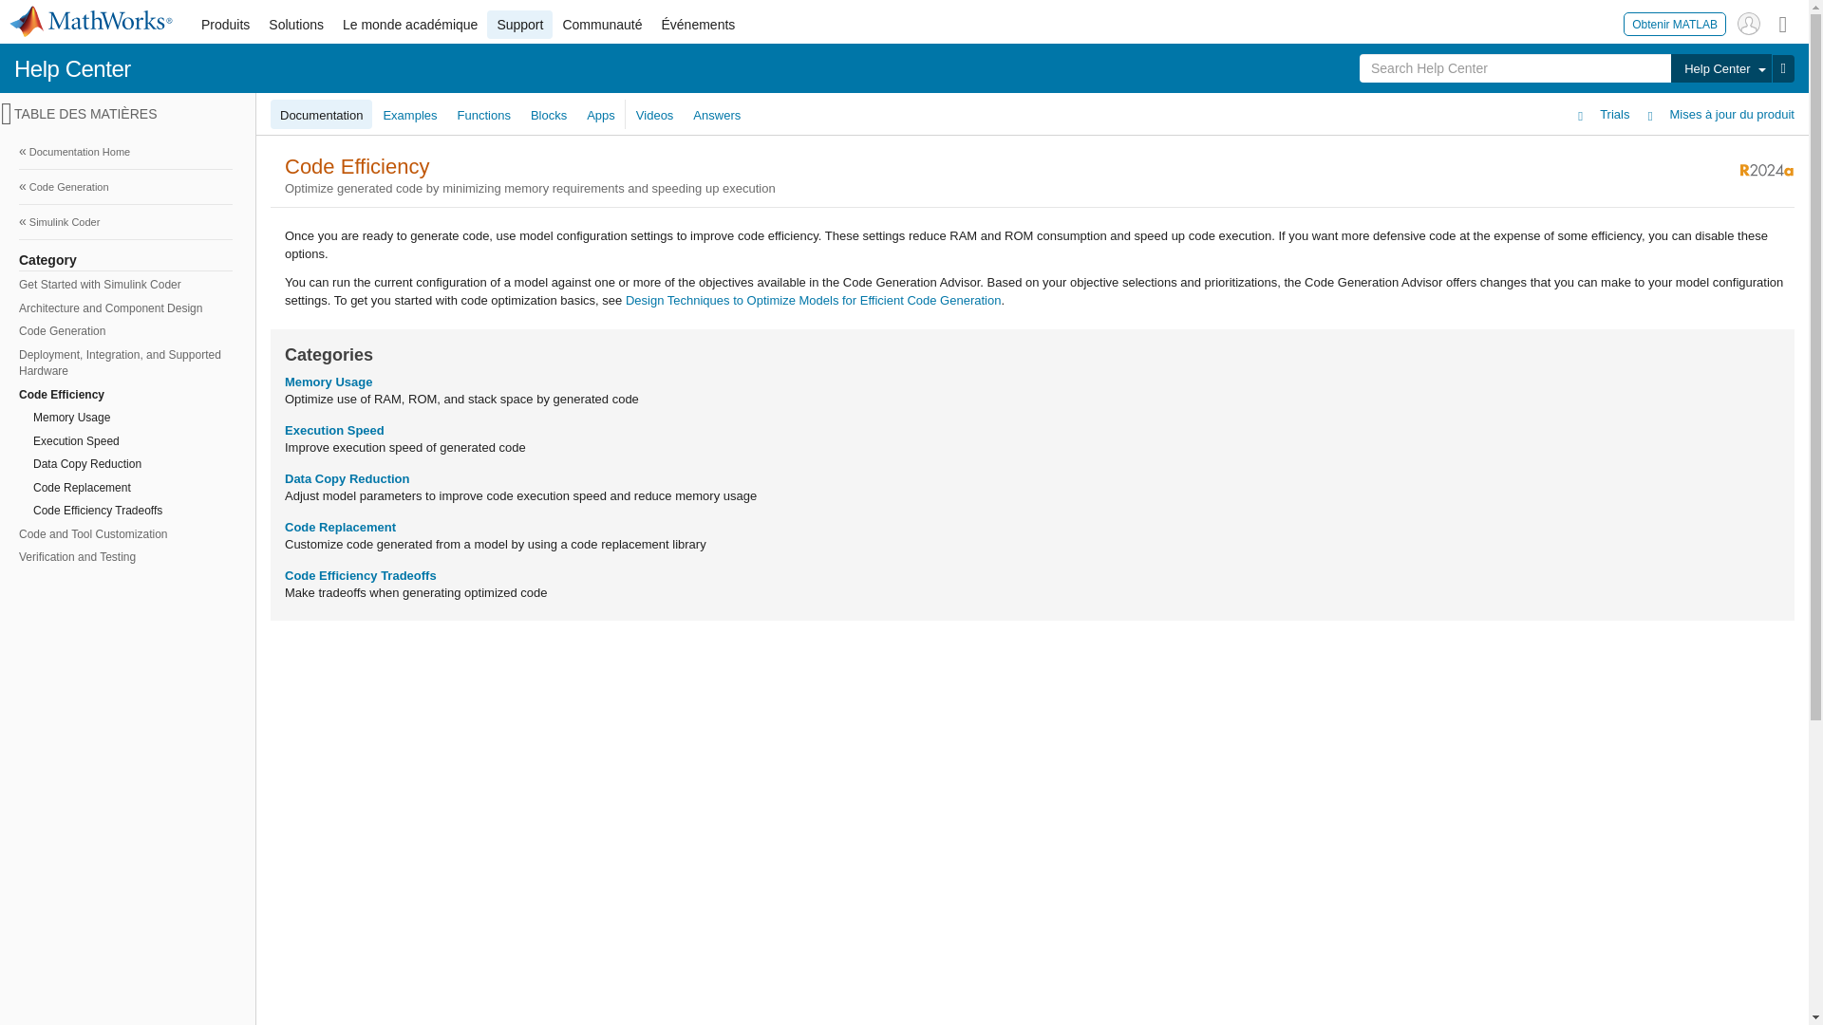 This screenshot has height=1025, width=1823. What do you see at coordinates (1783, 23) in the screenshot?
I see `Matrix Menu` at bounding box center [1783, 23].